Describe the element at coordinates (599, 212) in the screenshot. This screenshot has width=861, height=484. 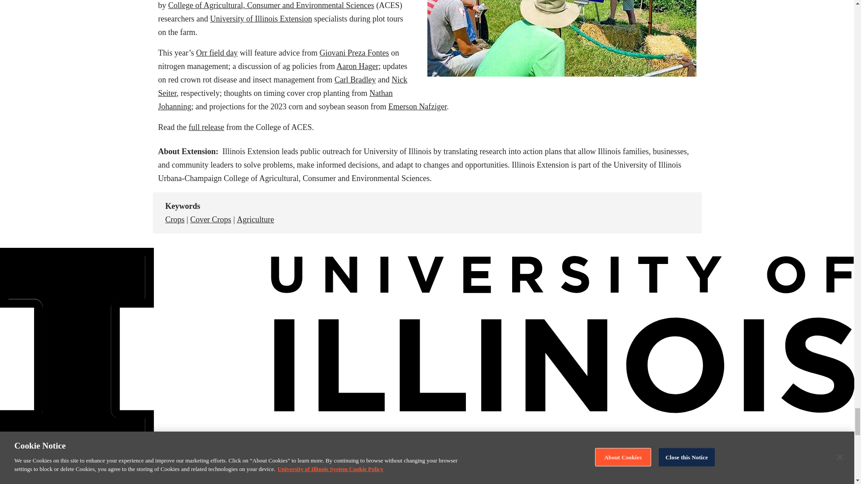
I see `Share to Facebook` at that location.